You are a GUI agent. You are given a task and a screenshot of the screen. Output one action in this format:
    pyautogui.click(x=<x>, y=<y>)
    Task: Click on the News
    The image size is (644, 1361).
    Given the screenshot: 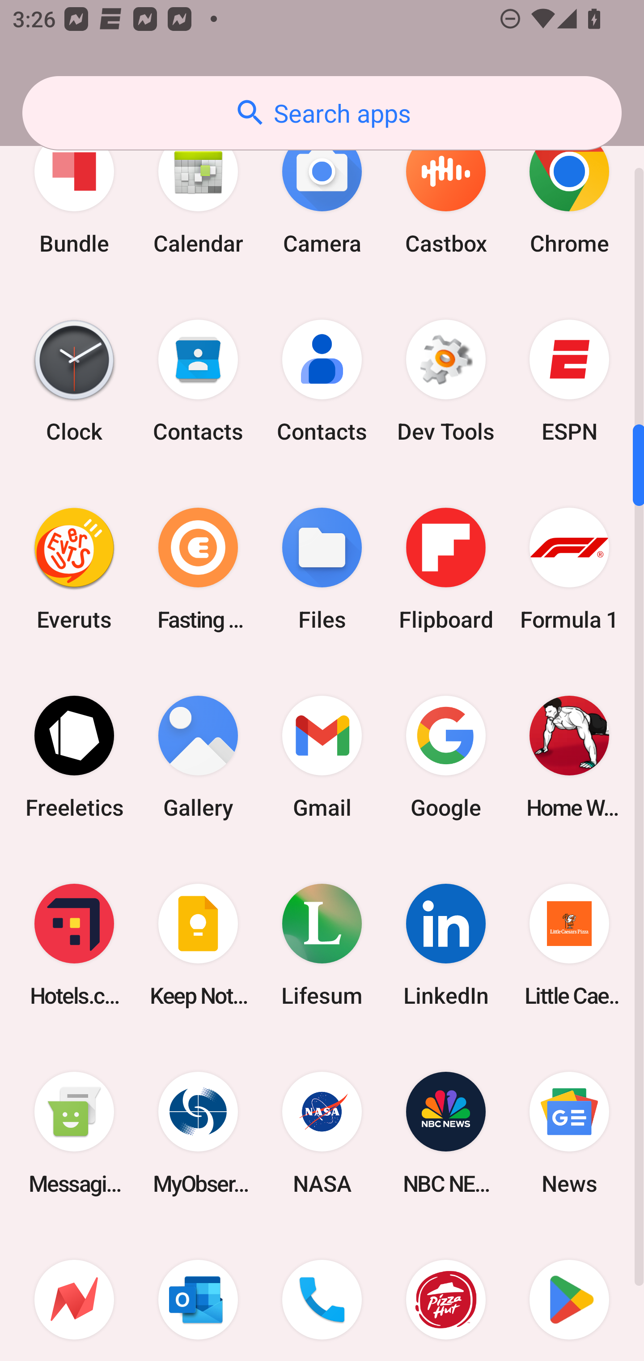 What is the action you would take?
    pyautogui.click(x=569, y=1133)
    